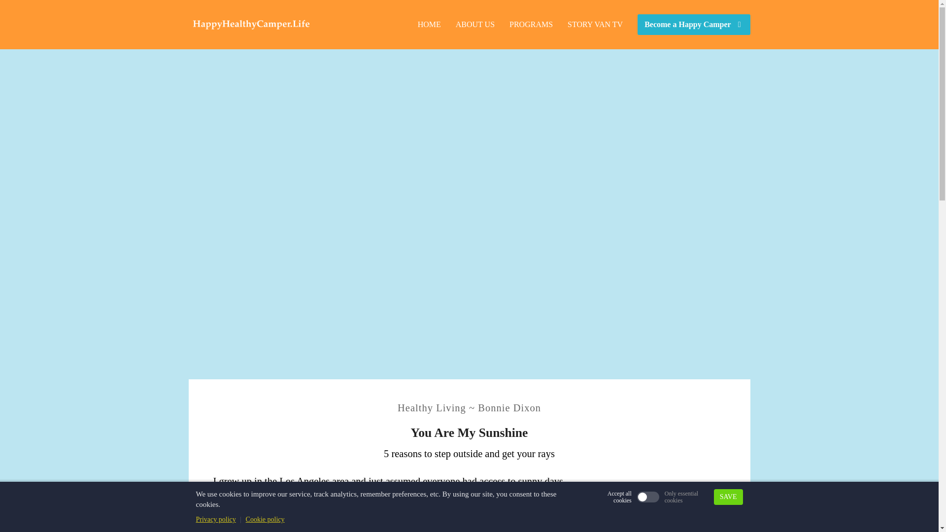  Describe the element at coordinates (694, 25) in the screenshot. I see `Become a Happy Camper` at that location.